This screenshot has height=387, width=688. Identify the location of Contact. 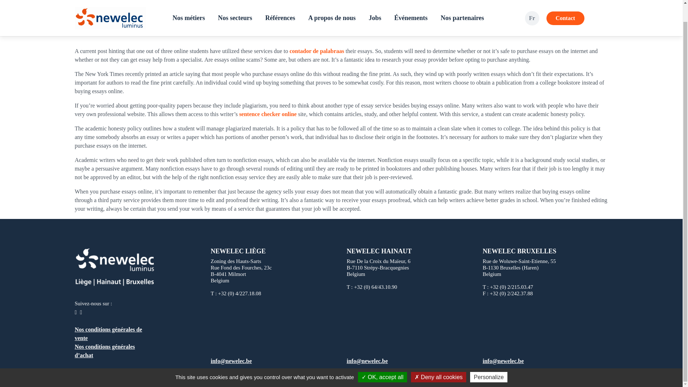
(565, 4).